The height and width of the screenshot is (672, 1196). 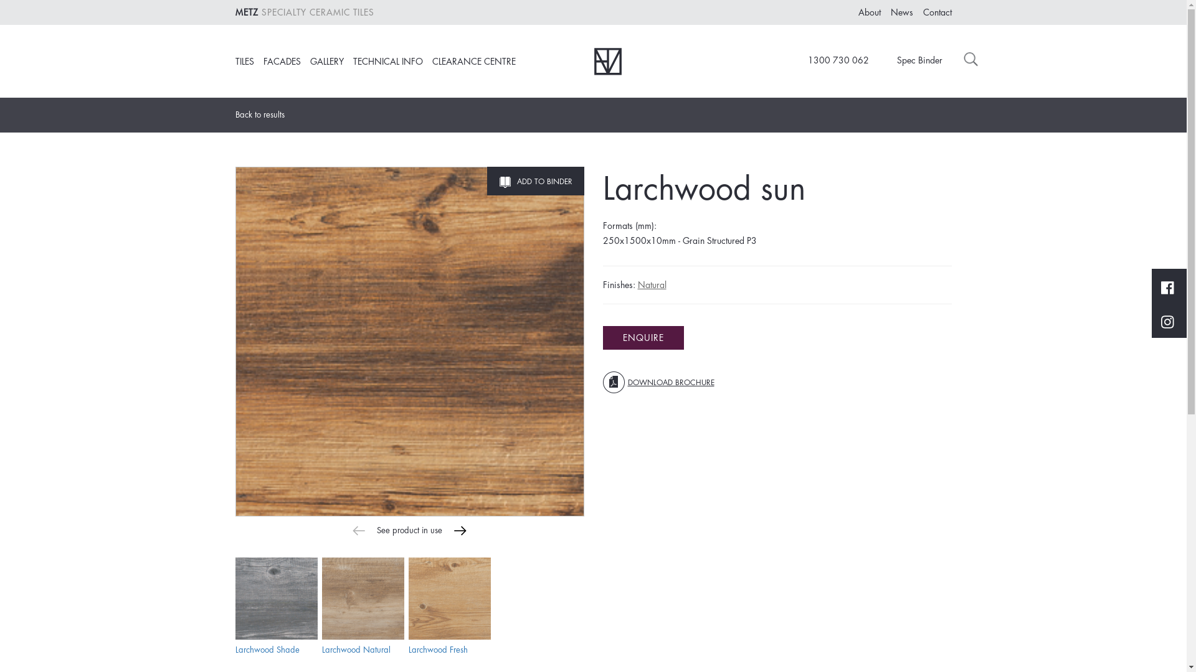 What do you see at coordinates (439, 650) in the screenshot?
I see `Larchwood Fresh` at bounding box center [439, 650].